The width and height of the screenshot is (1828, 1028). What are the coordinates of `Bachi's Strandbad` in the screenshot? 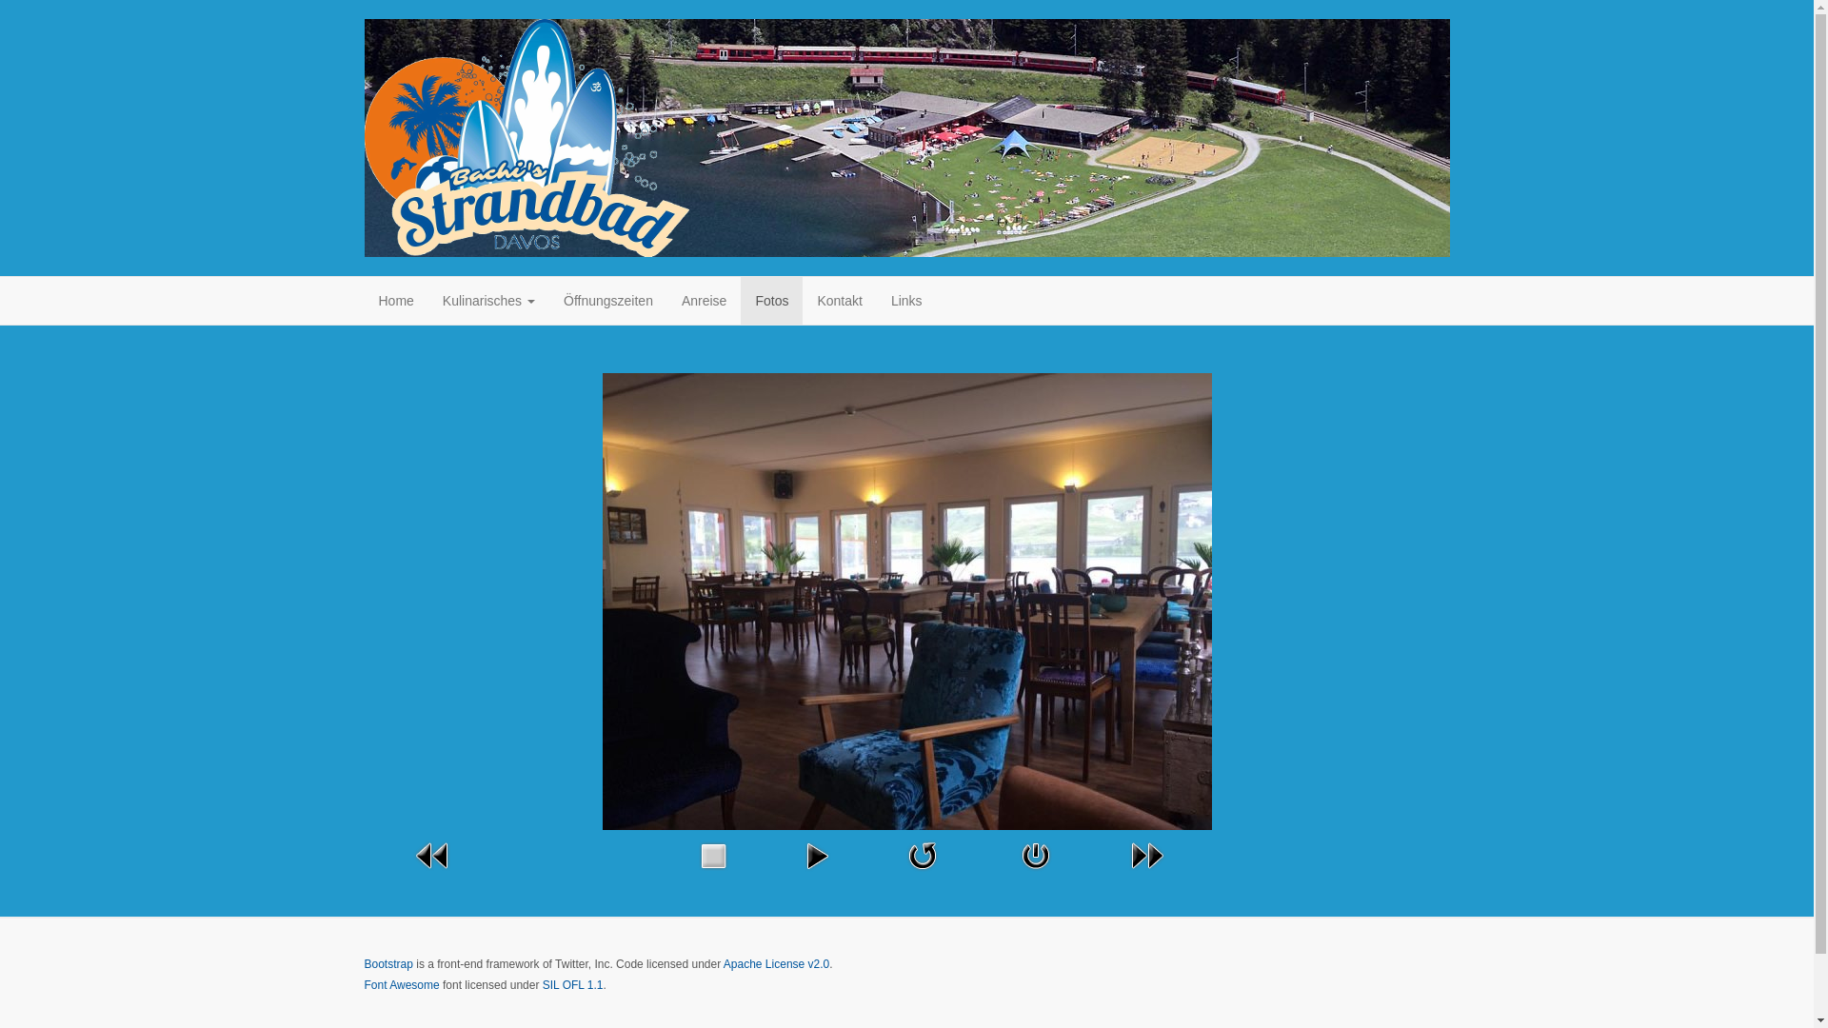 It's located at (526, 138).